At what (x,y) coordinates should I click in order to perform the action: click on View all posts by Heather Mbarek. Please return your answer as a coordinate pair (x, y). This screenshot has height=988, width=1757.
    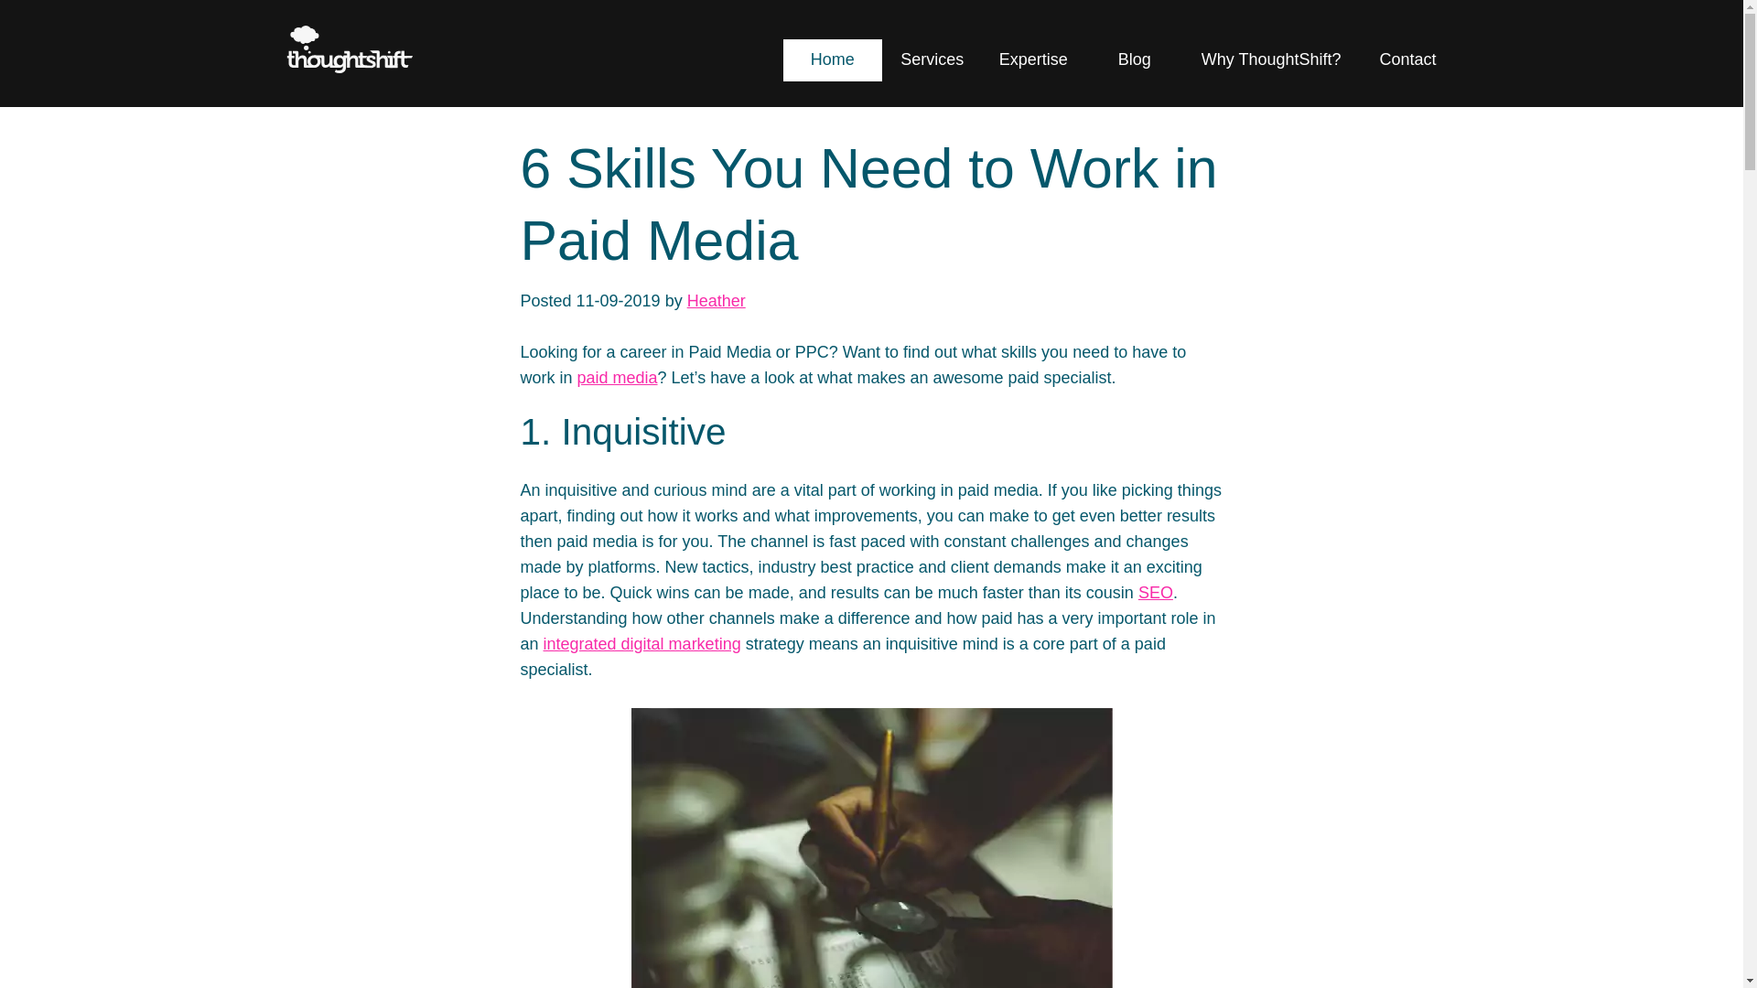
    Looking at the image, I should click on (716, 300).